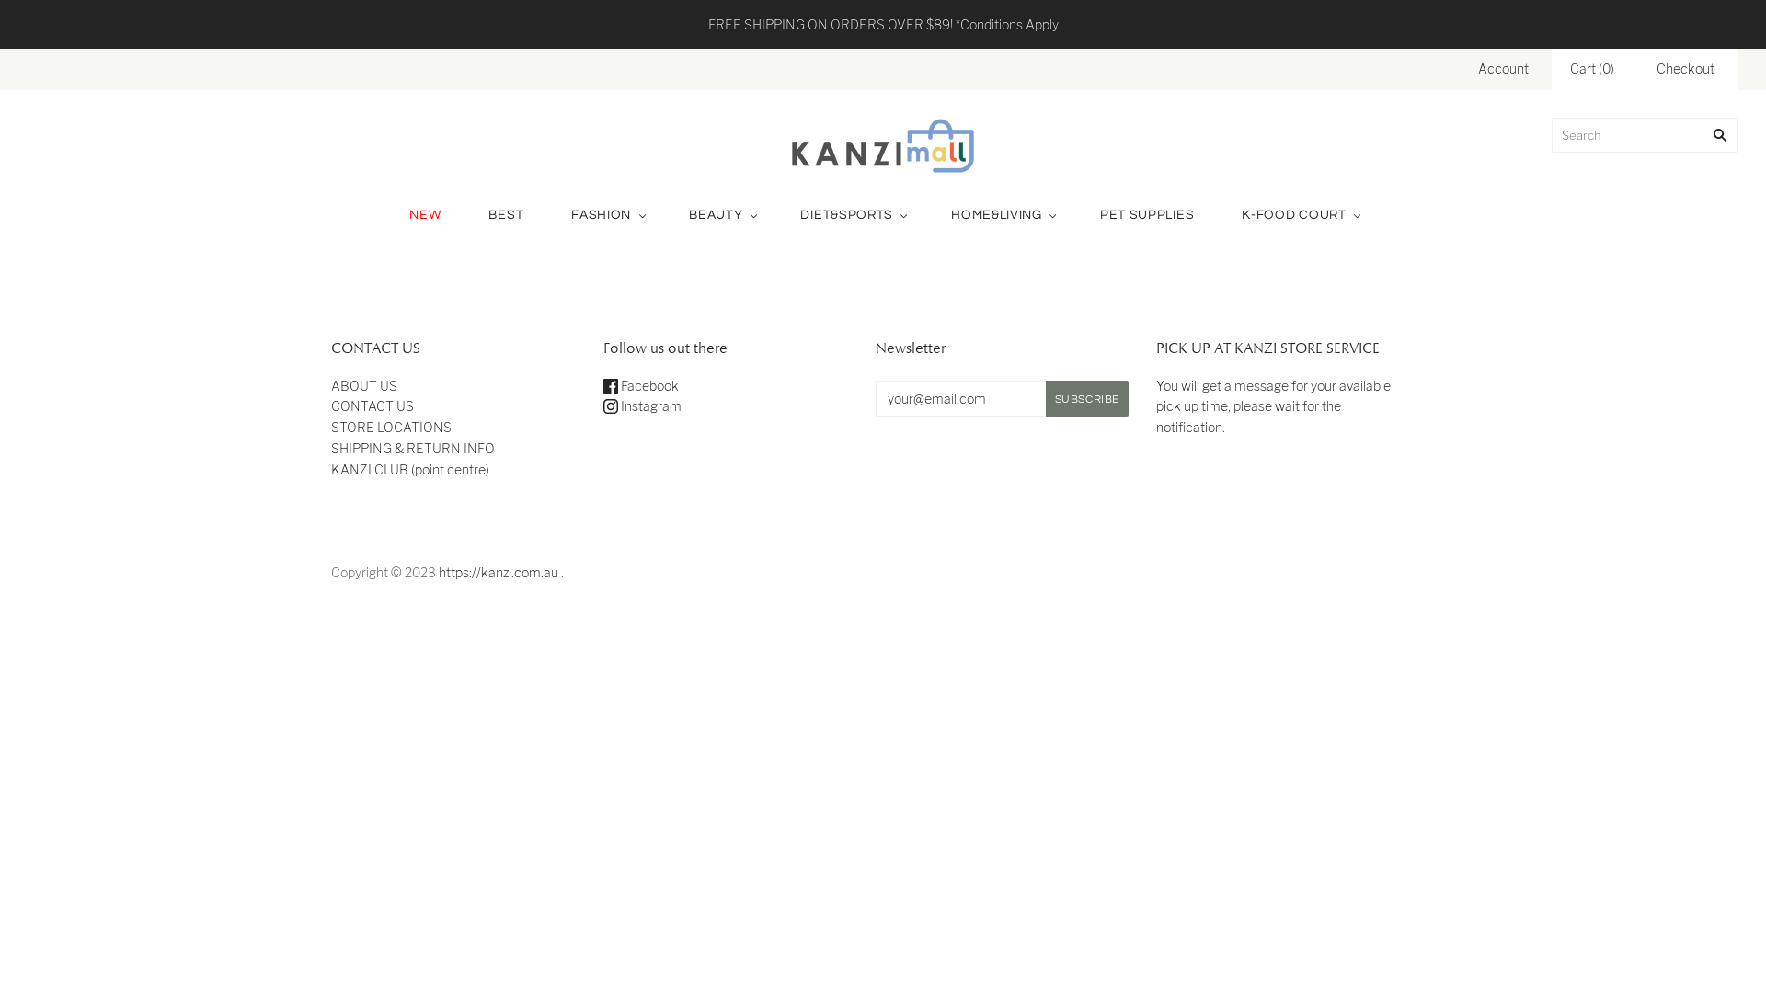 Image resolution: width=1766 pixels, height=993 pixels. I want to click on BEAUTY, so click(721, 215).